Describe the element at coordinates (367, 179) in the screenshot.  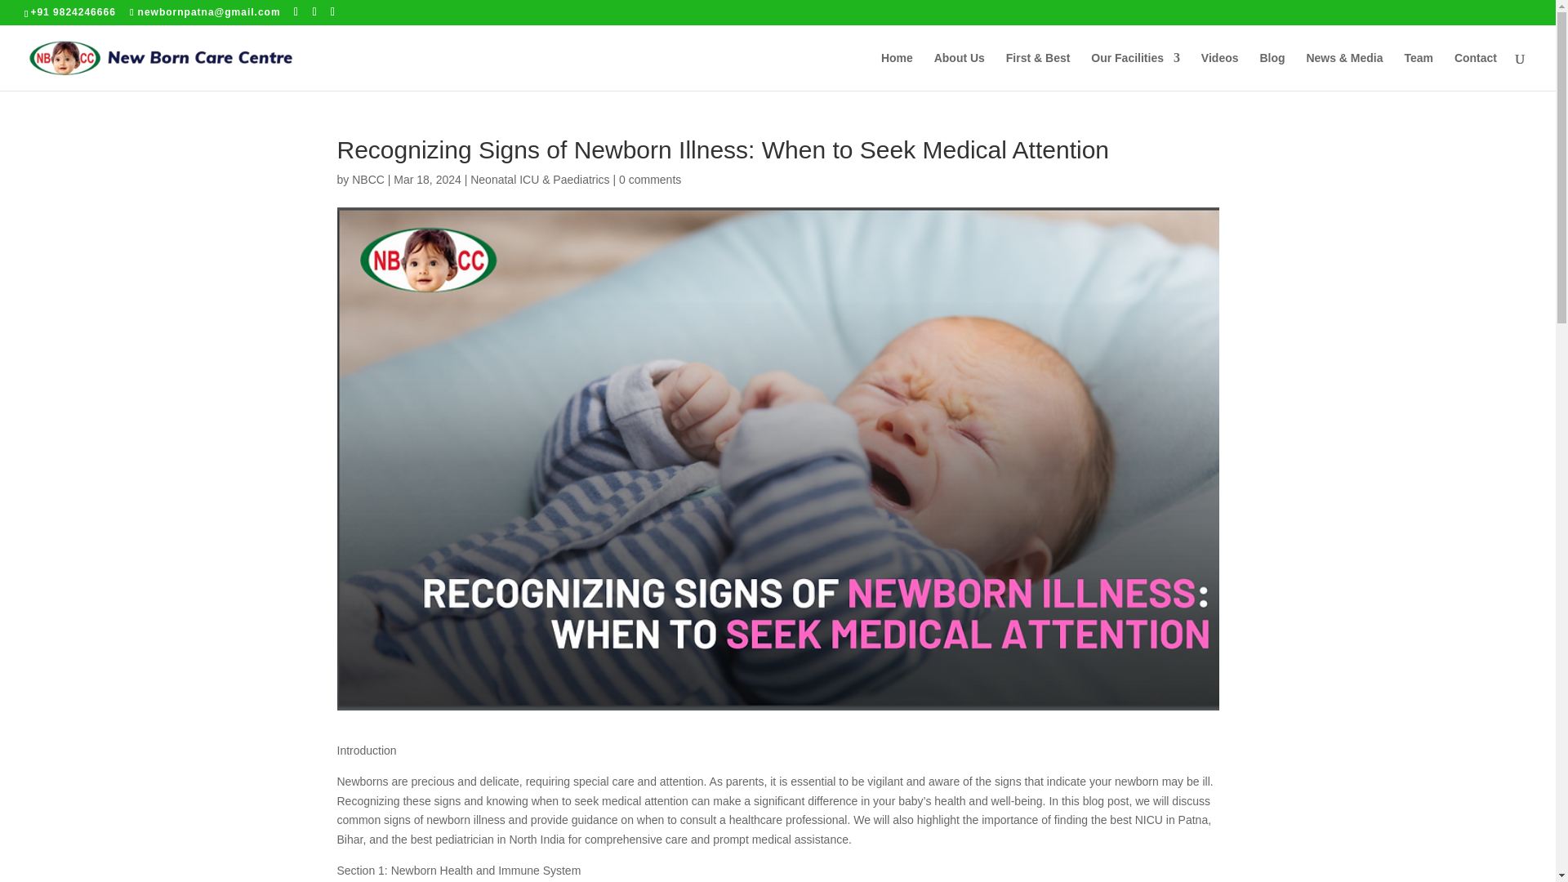
I see `Posts by NBCC` at that location.